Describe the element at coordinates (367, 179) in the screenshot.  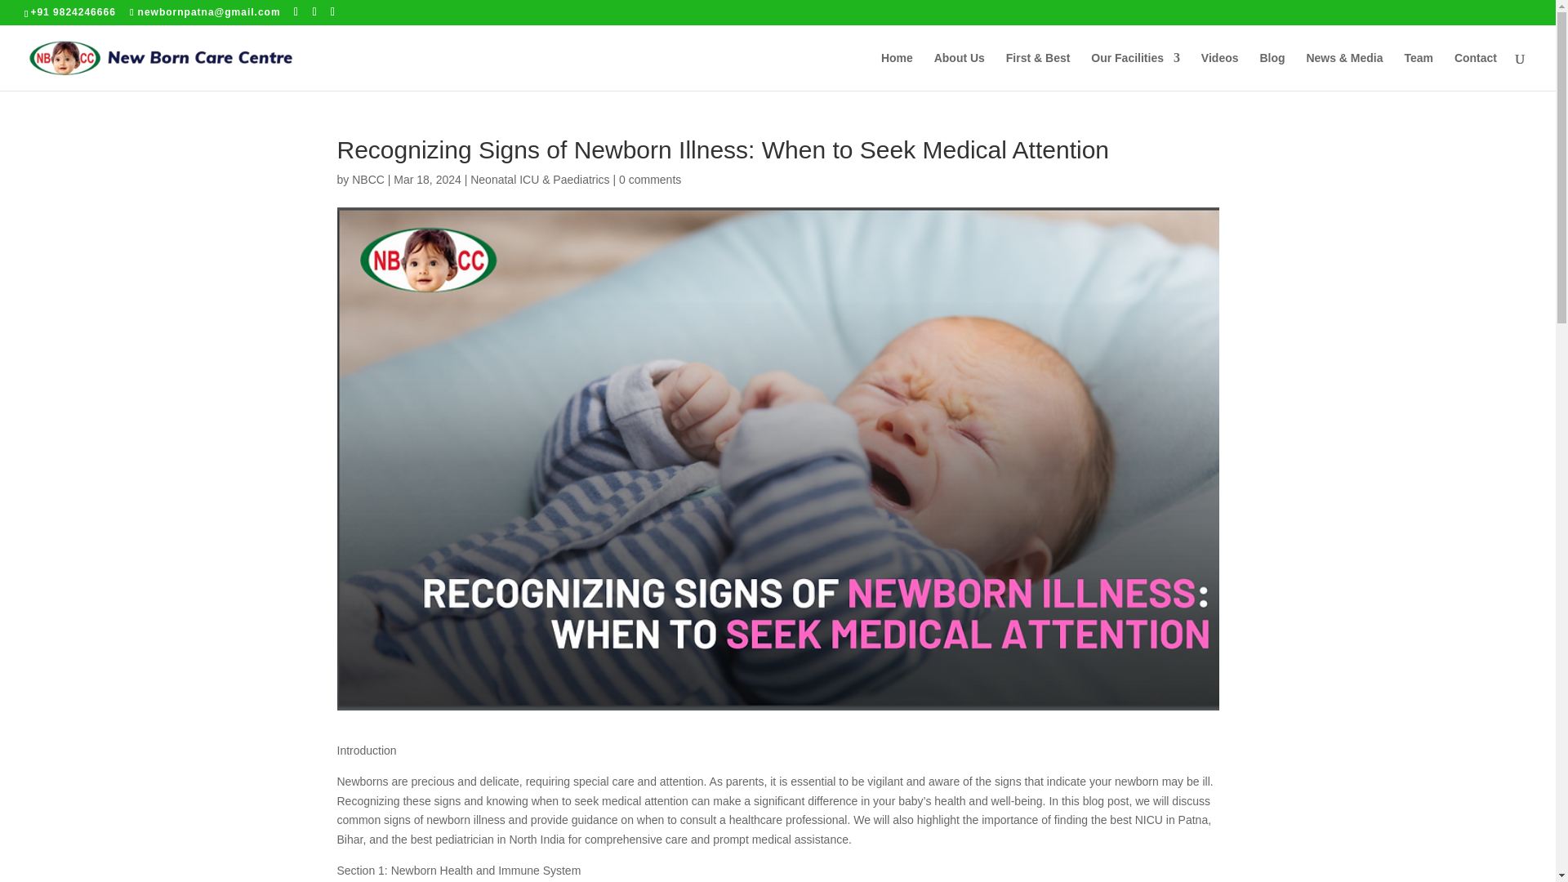
I see `Posts by NBCC` at that location.